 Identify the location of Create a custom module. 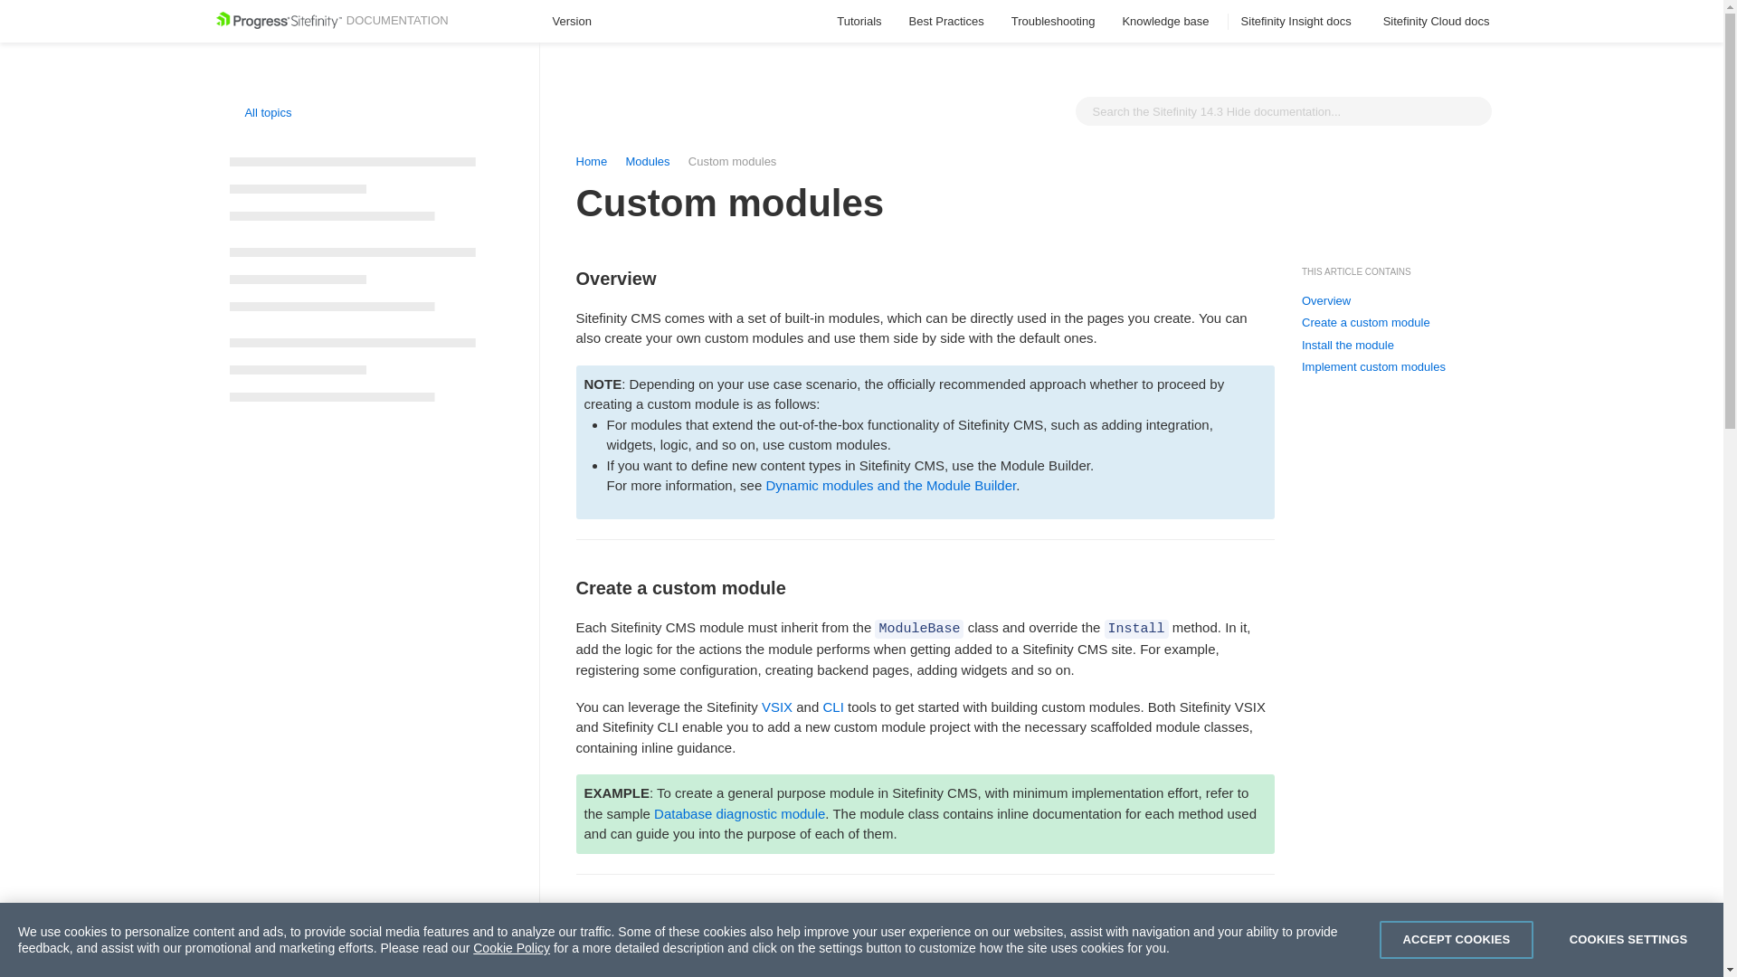
(1365, 322).